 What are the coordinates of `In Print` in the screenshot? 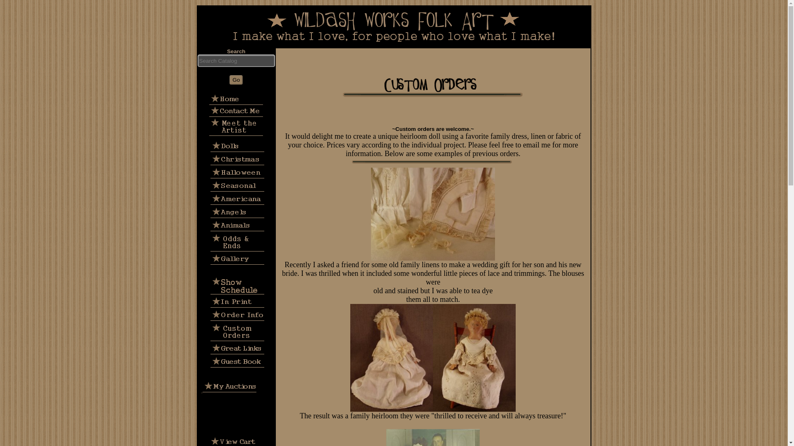 It's located at (237, 301).